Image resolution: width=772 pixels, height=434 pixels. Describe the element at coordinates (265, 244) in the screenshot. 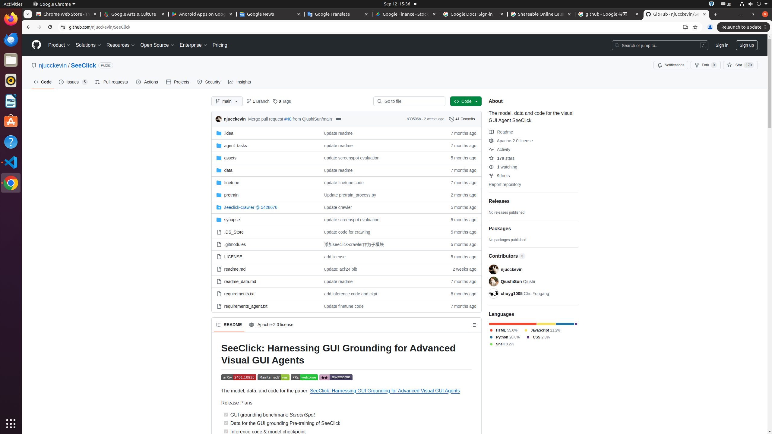

I see `.gitmodules, (File)` at that location.